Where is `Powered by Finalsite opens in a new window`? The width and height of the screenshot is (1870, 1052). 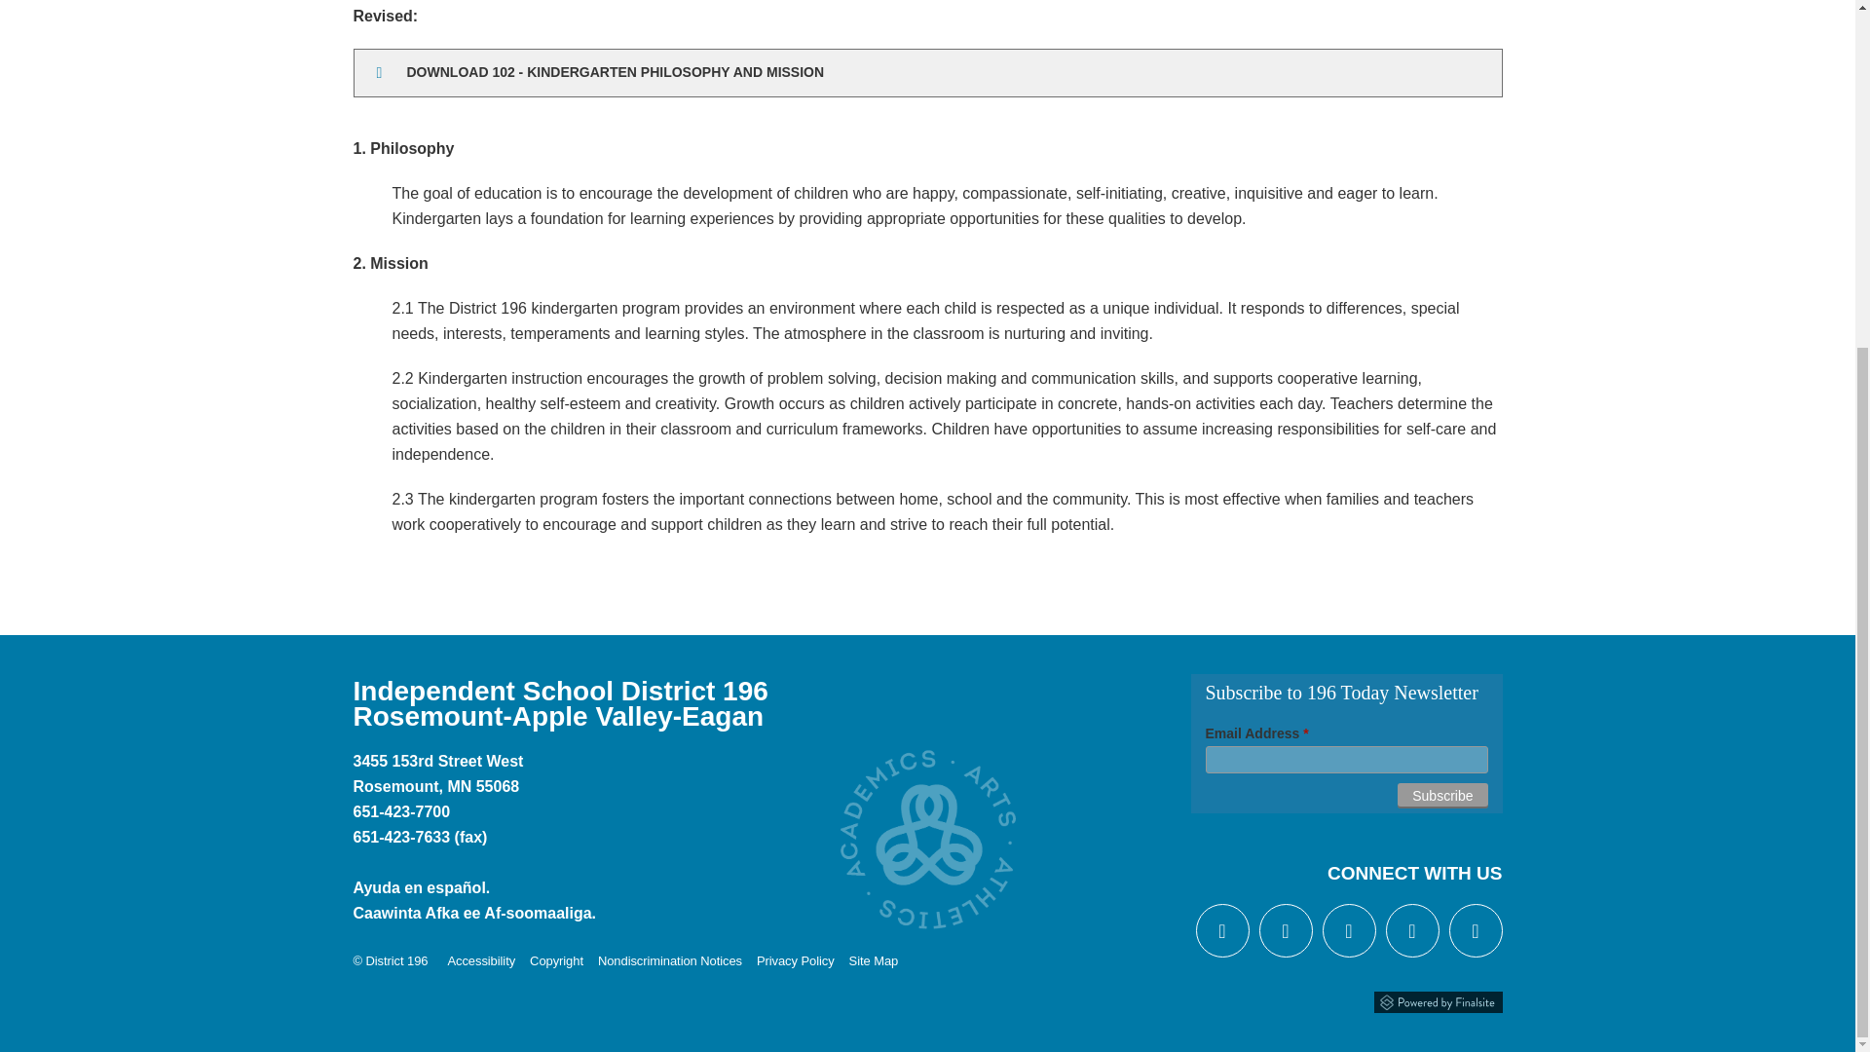 Powered by Finalsite opens in a new window is located at coordinates (1437, 999).